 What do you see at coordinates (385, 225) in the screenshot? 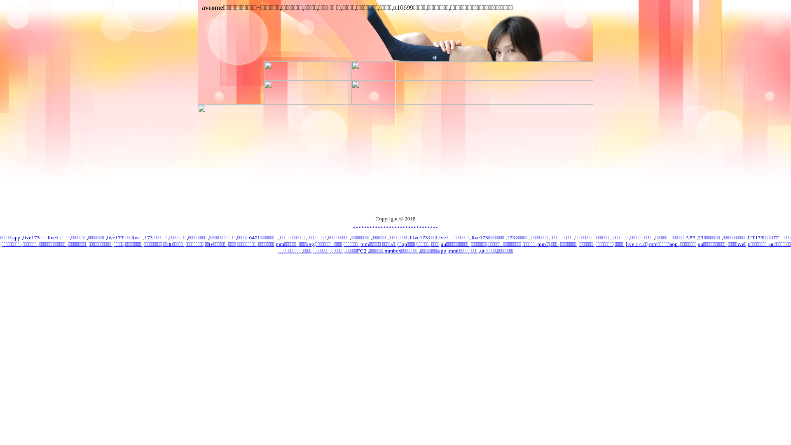
I see `.` at bounding box center [385, 225].